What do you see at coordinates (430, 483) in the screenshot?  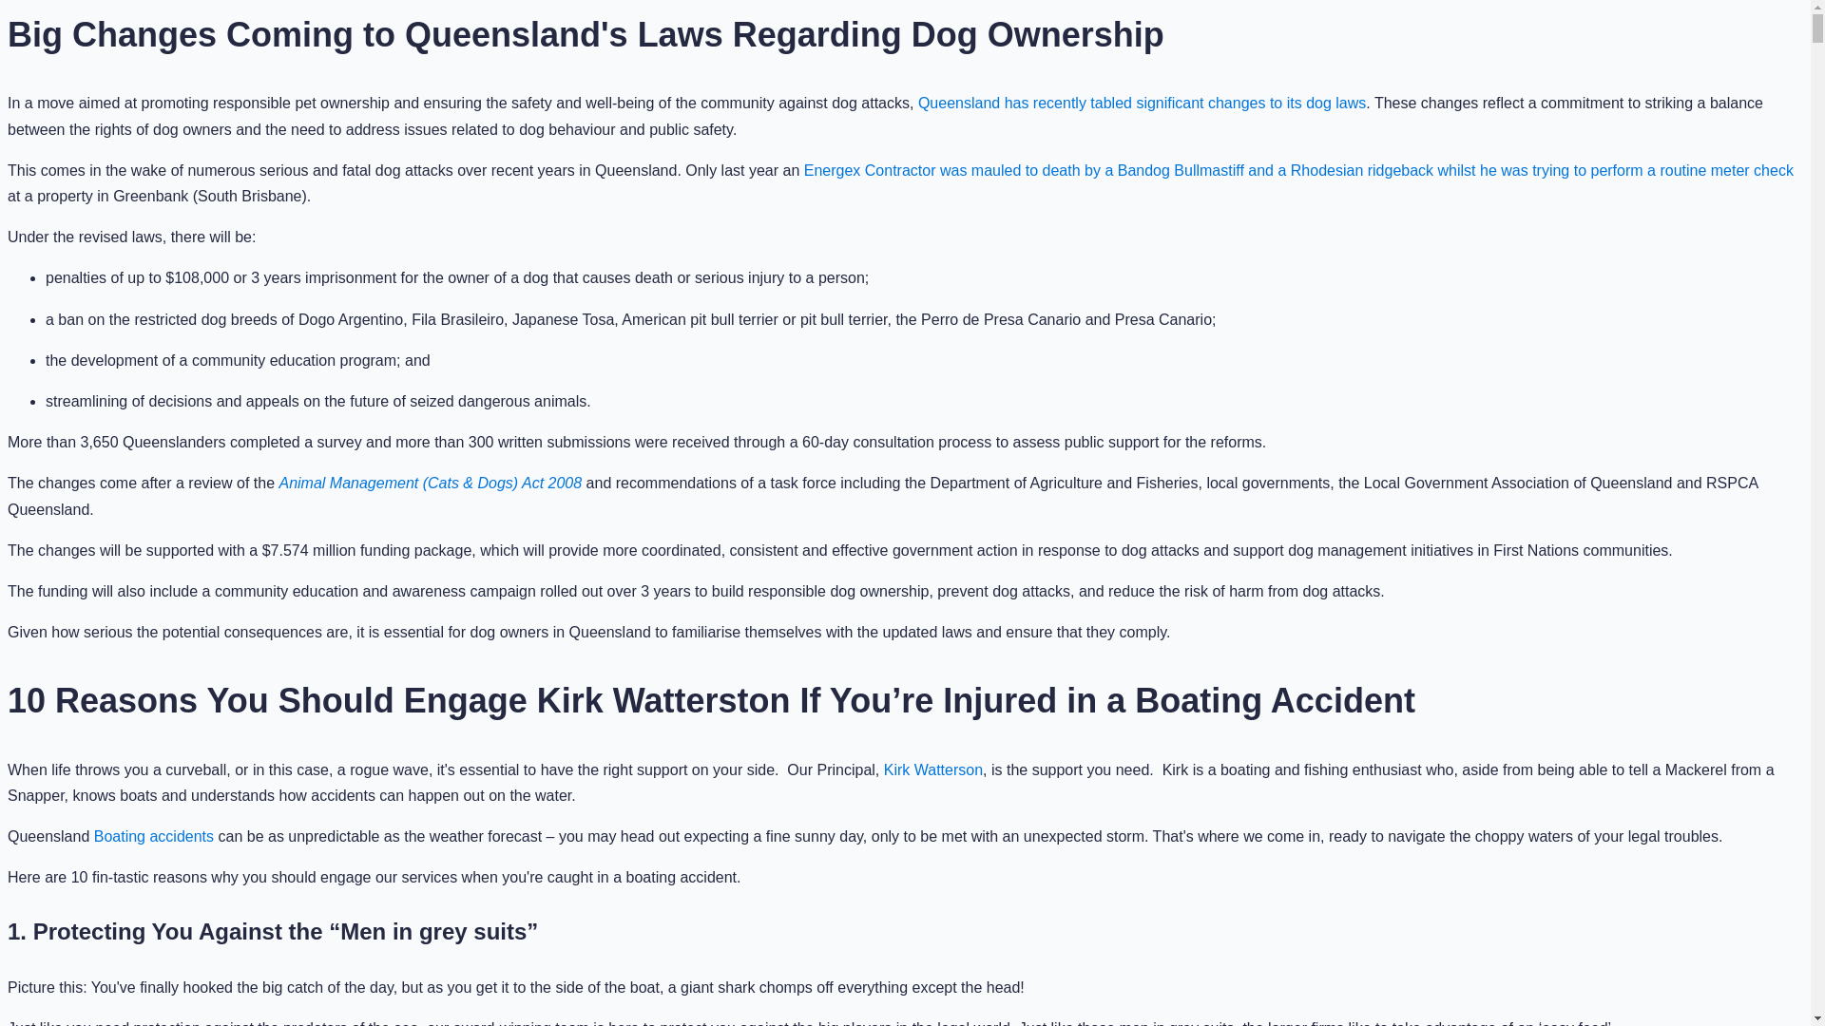 I see `Animal Management (Cats & Dogs) Act 2008` at bounding box center [430, 483].